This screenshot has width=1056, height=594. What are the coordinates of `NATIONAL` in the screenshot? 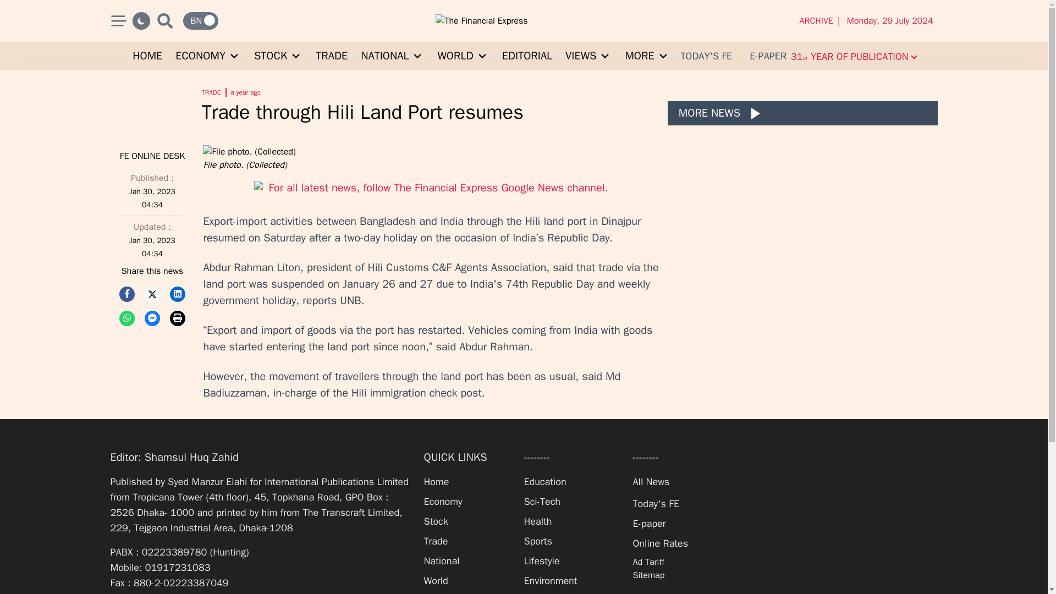 It's located at (393, 56).